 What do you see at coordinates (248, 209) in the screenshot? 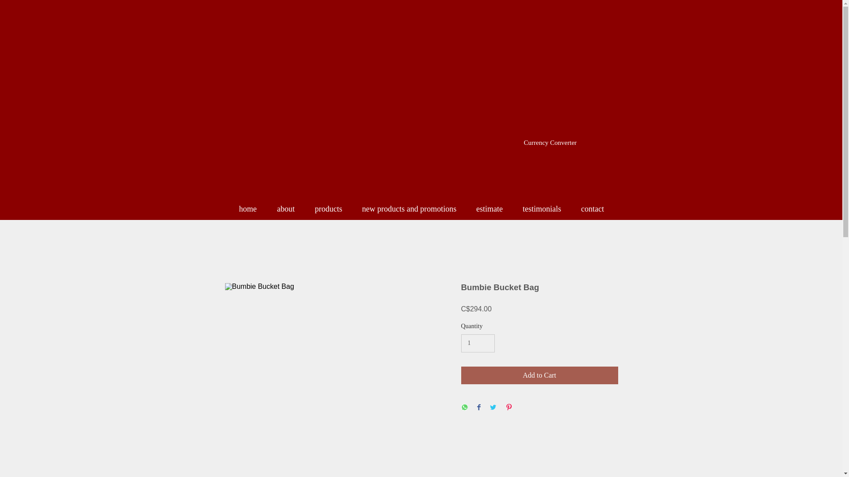
I see `home` at bounding box center [248, 209].